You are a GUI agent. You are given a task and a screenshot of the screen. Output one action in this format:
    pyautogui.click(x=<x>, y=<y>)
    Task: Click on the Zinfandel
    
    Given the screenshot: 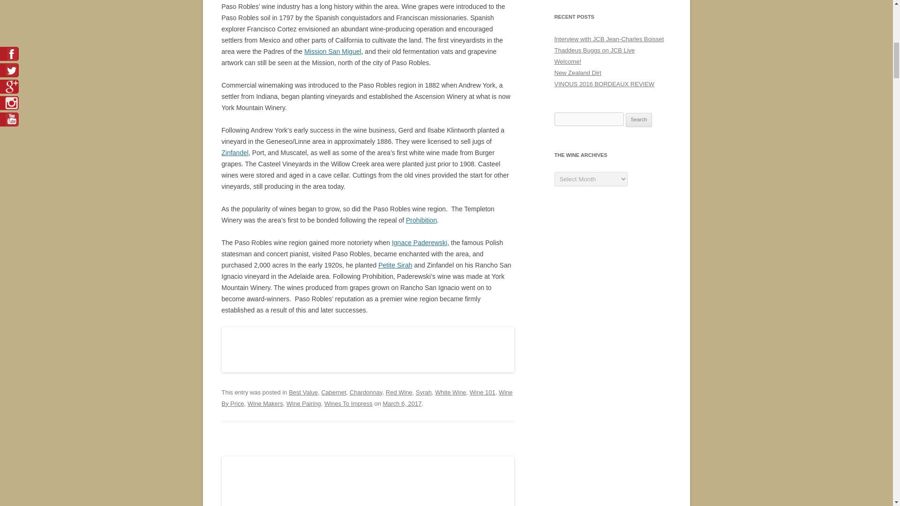 What is the action you would take?
    pyautogui.click(x=234, y=152)
    